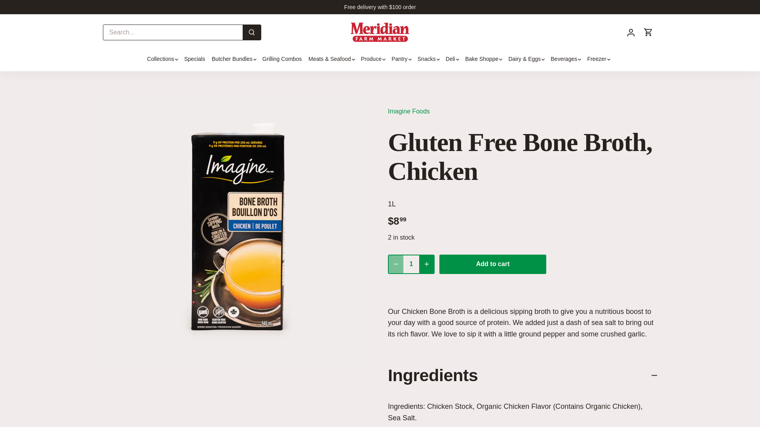  Describe the element at coordinates (232, 59) in the screenshot. I see `Butcher Bundles` at that location.